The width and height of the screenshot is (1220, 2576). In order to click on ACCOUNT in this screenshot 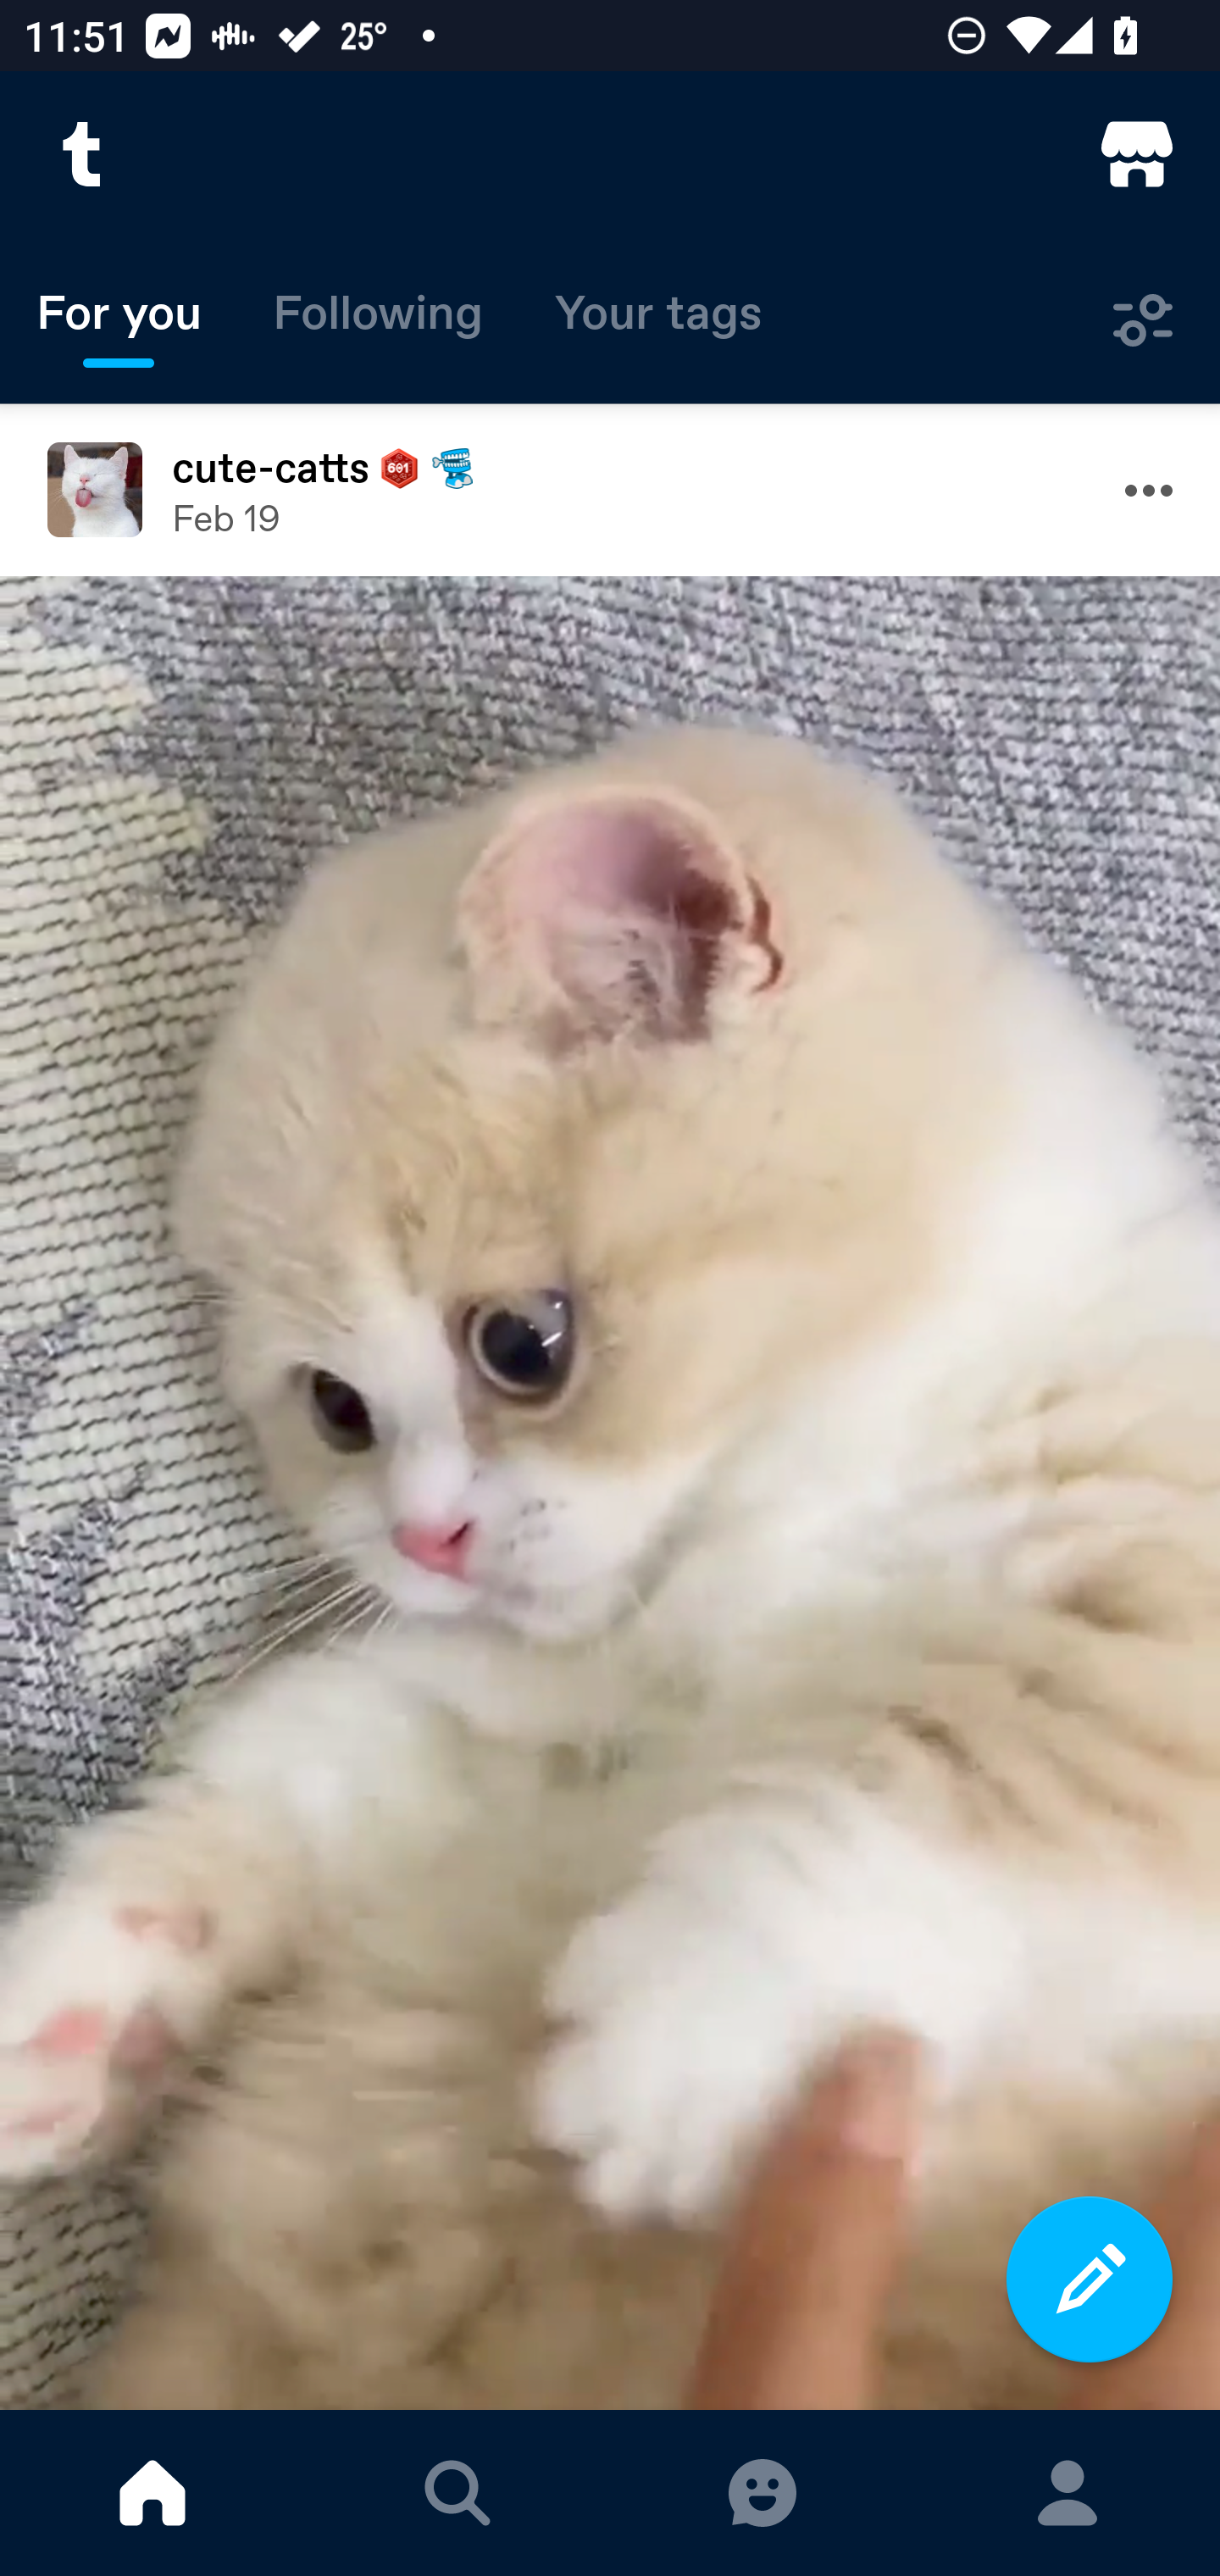, I will do `click(1067, 2493)`.